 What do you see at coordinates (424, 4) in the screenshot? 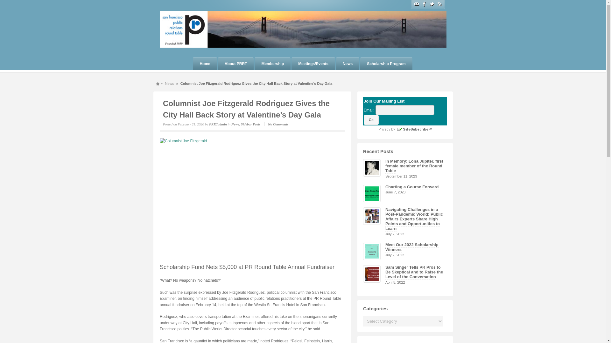
I see `Facebook` at bounding box center [424, 4].